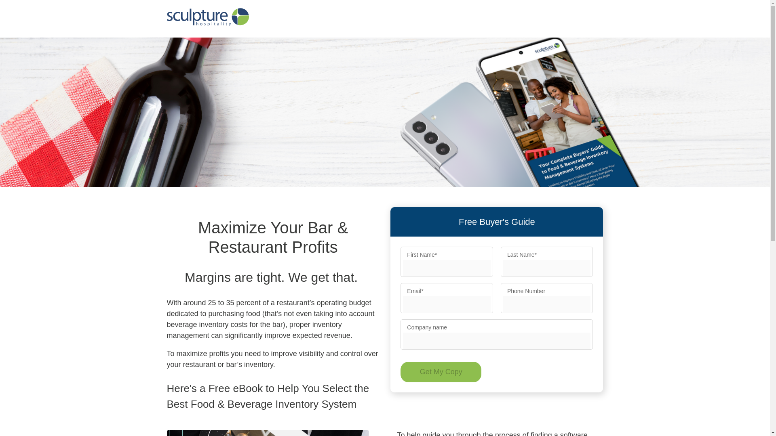 The height and width of the screenshot is (436, 776). I want to click on Get My Copy, so click(441, 372).